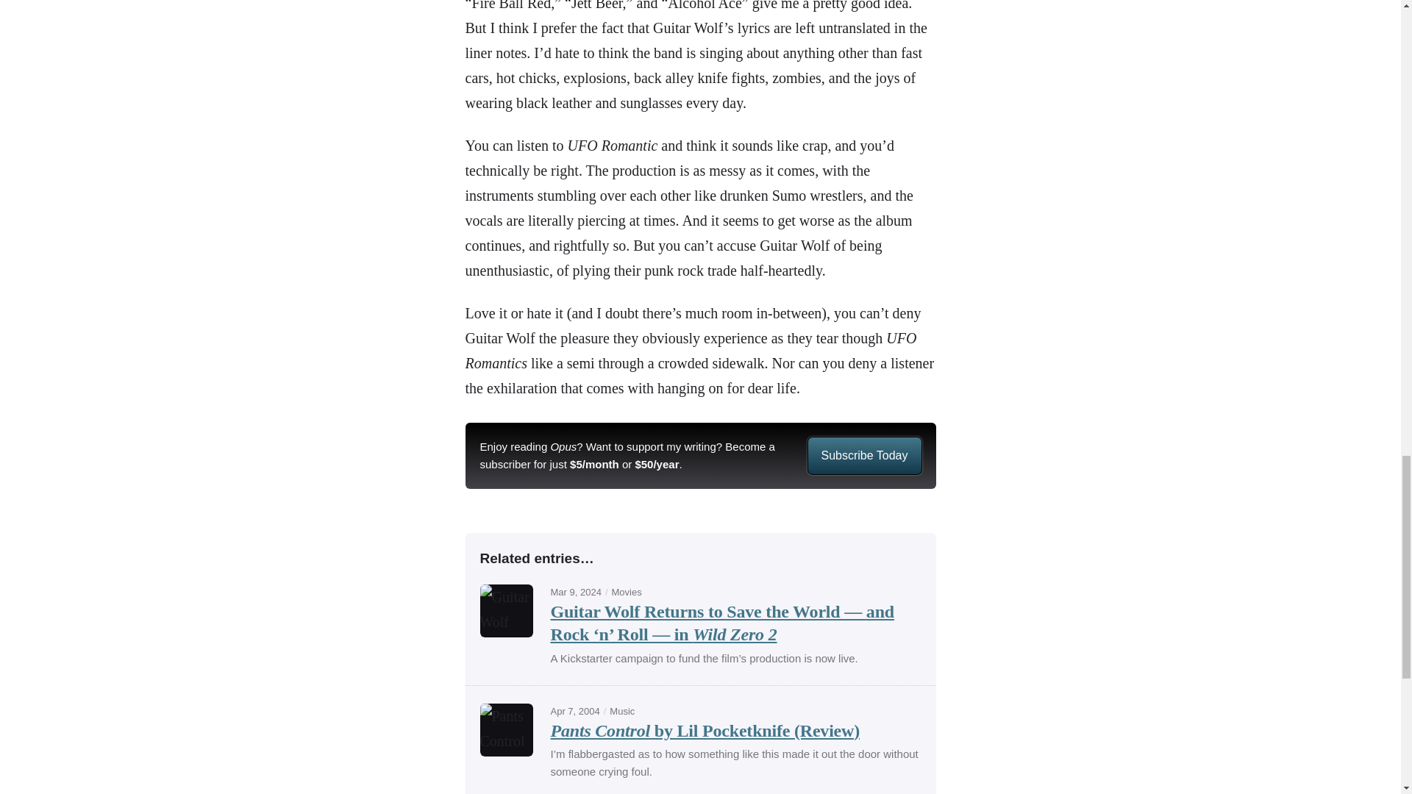 This screenshot has width=1412, height=794. I want to click on Subscribe Today, so click(863, 456).